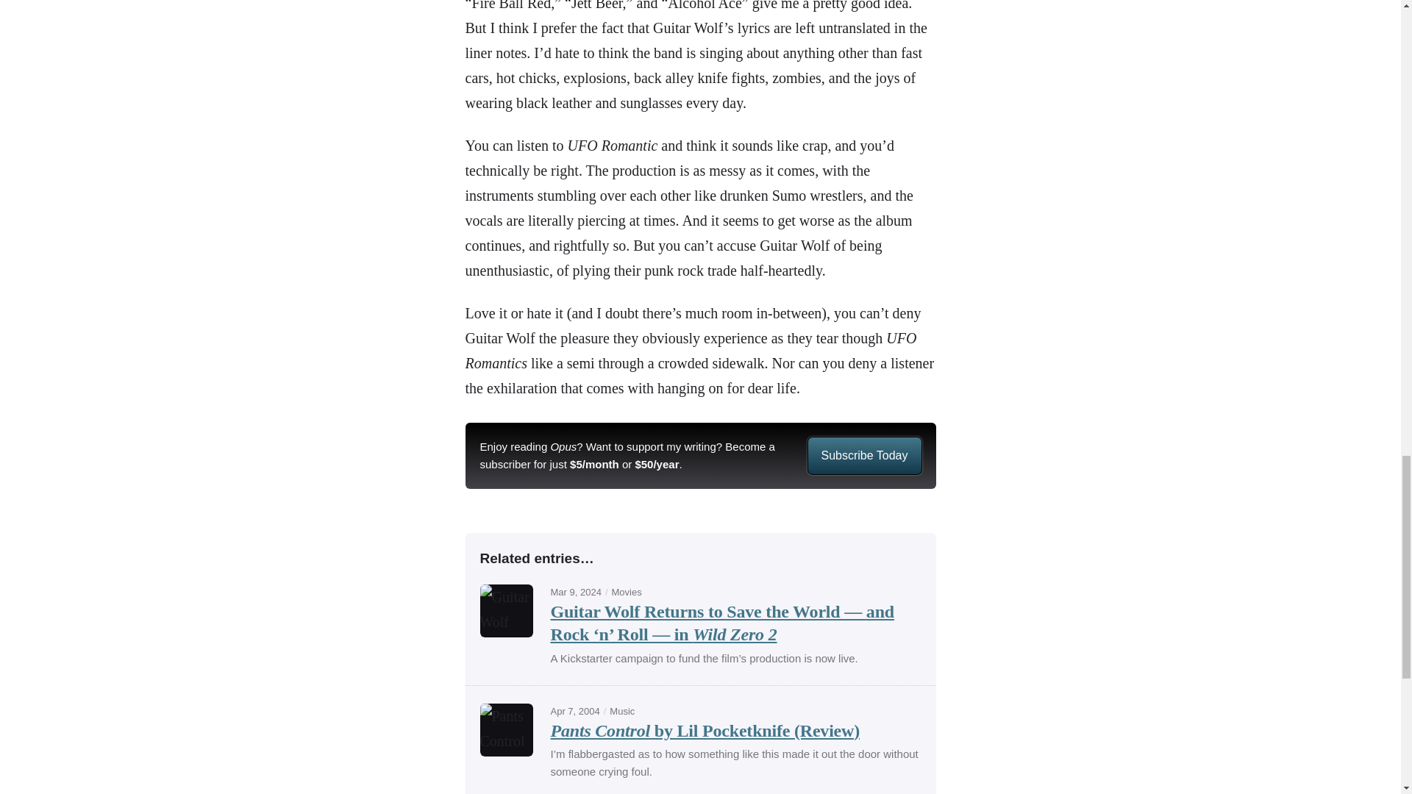 This screenshot has width=1412, height=794. I want to click on Subscribe Today, so click(863, 456).